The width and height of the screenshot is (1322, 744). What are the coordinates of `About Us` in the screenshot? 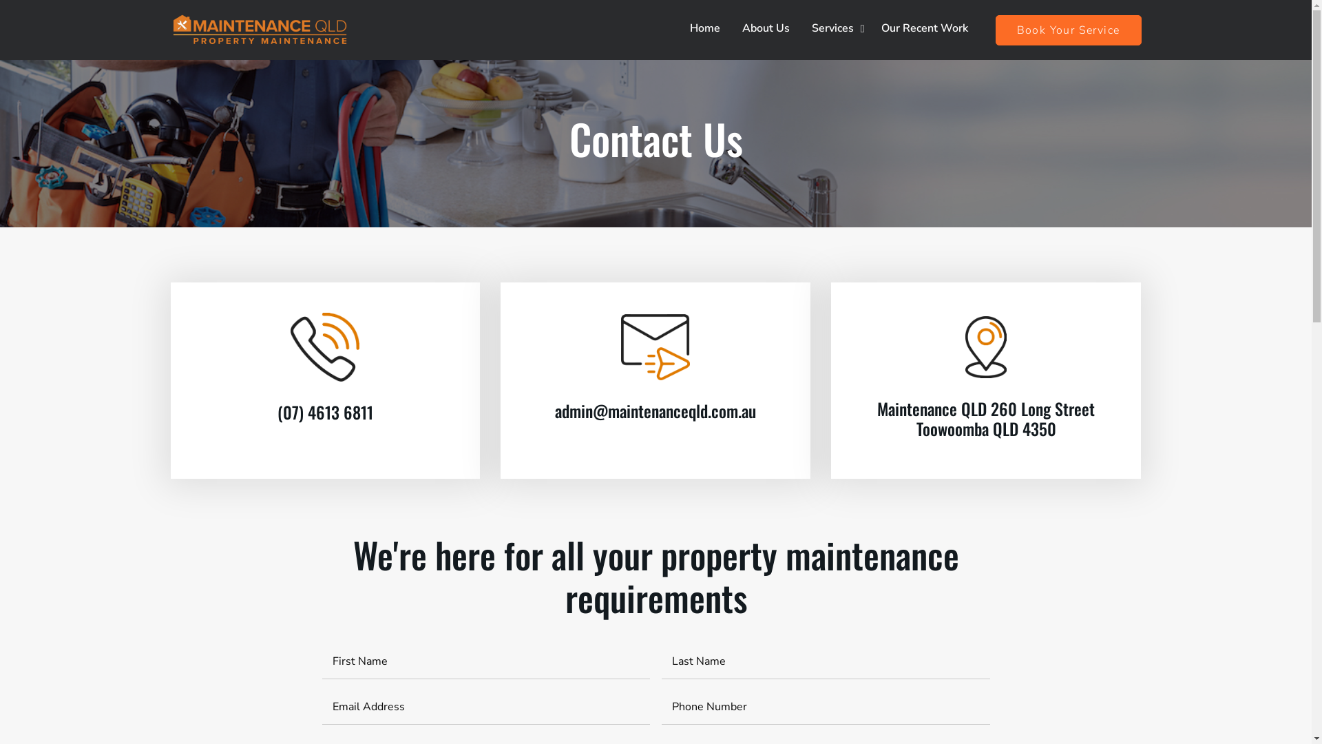 It's located at (766, 28).